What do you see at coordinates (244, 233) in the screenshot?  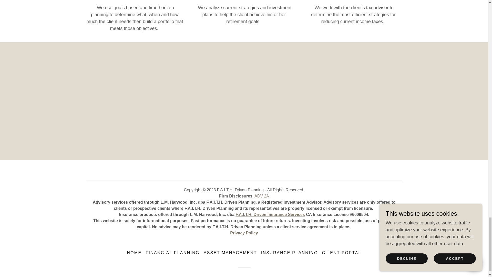 I see `Privacy Policy` at bounding box center [244, 233].